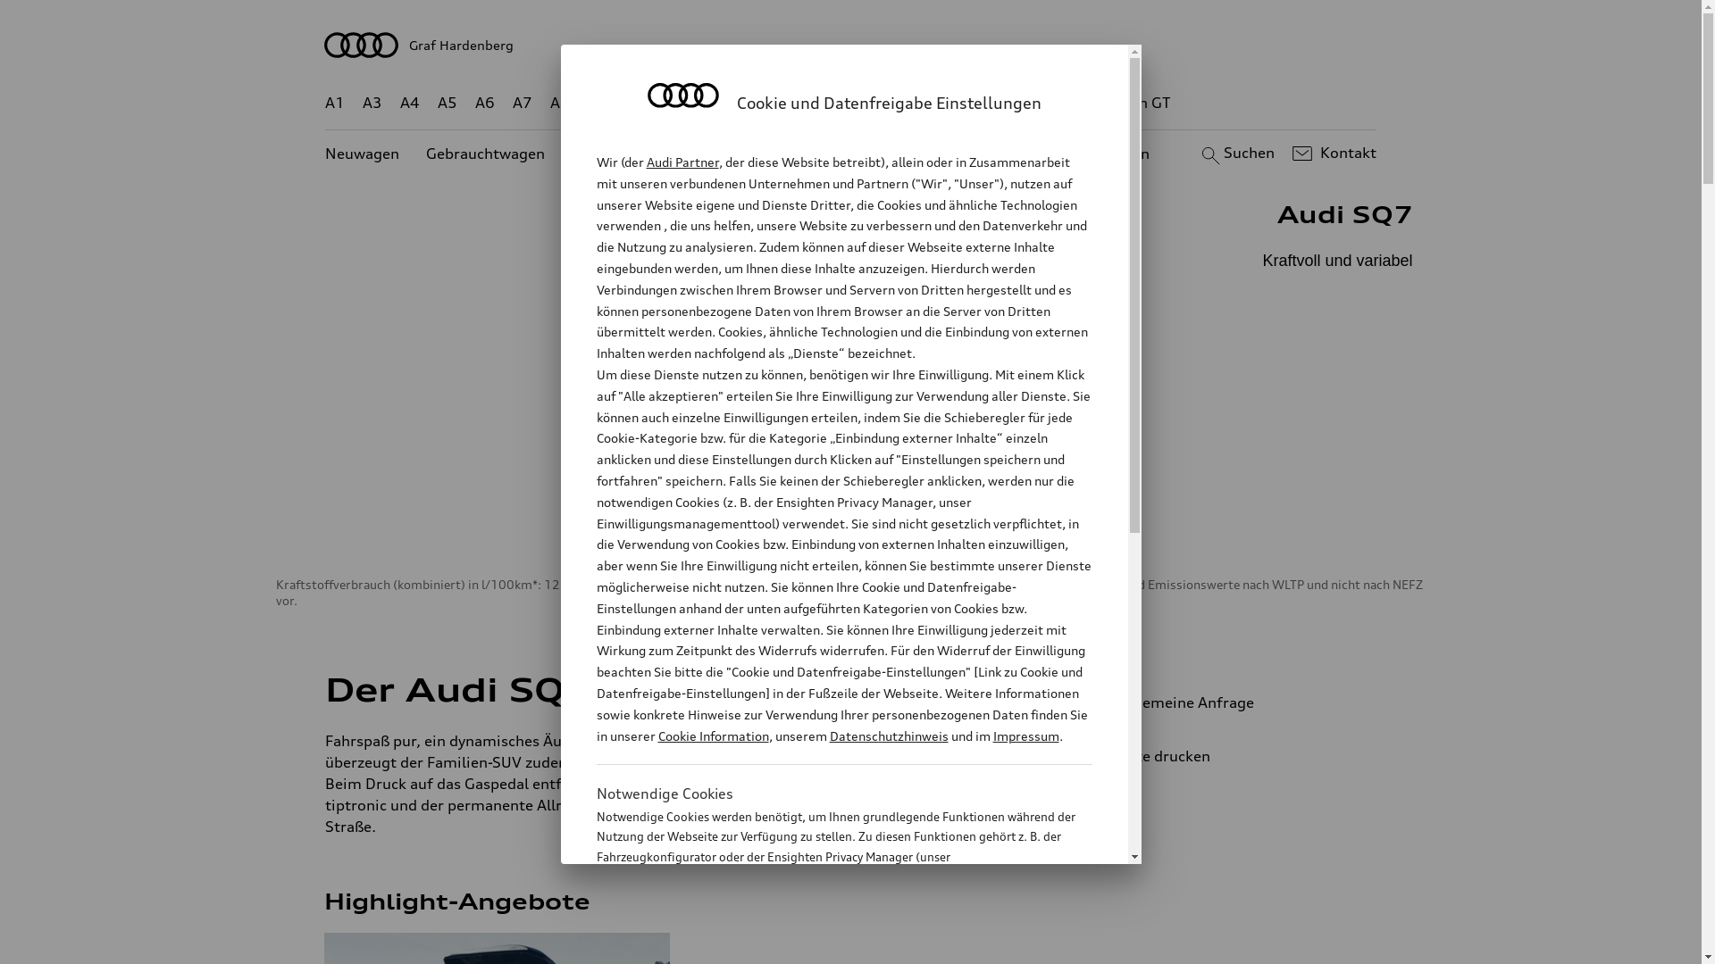 The width and height of the screenshot is (1715, 964). What do you see at coordinates (523, 104) in the screenshot?
I see `A7` at bounding box center [523, 104].